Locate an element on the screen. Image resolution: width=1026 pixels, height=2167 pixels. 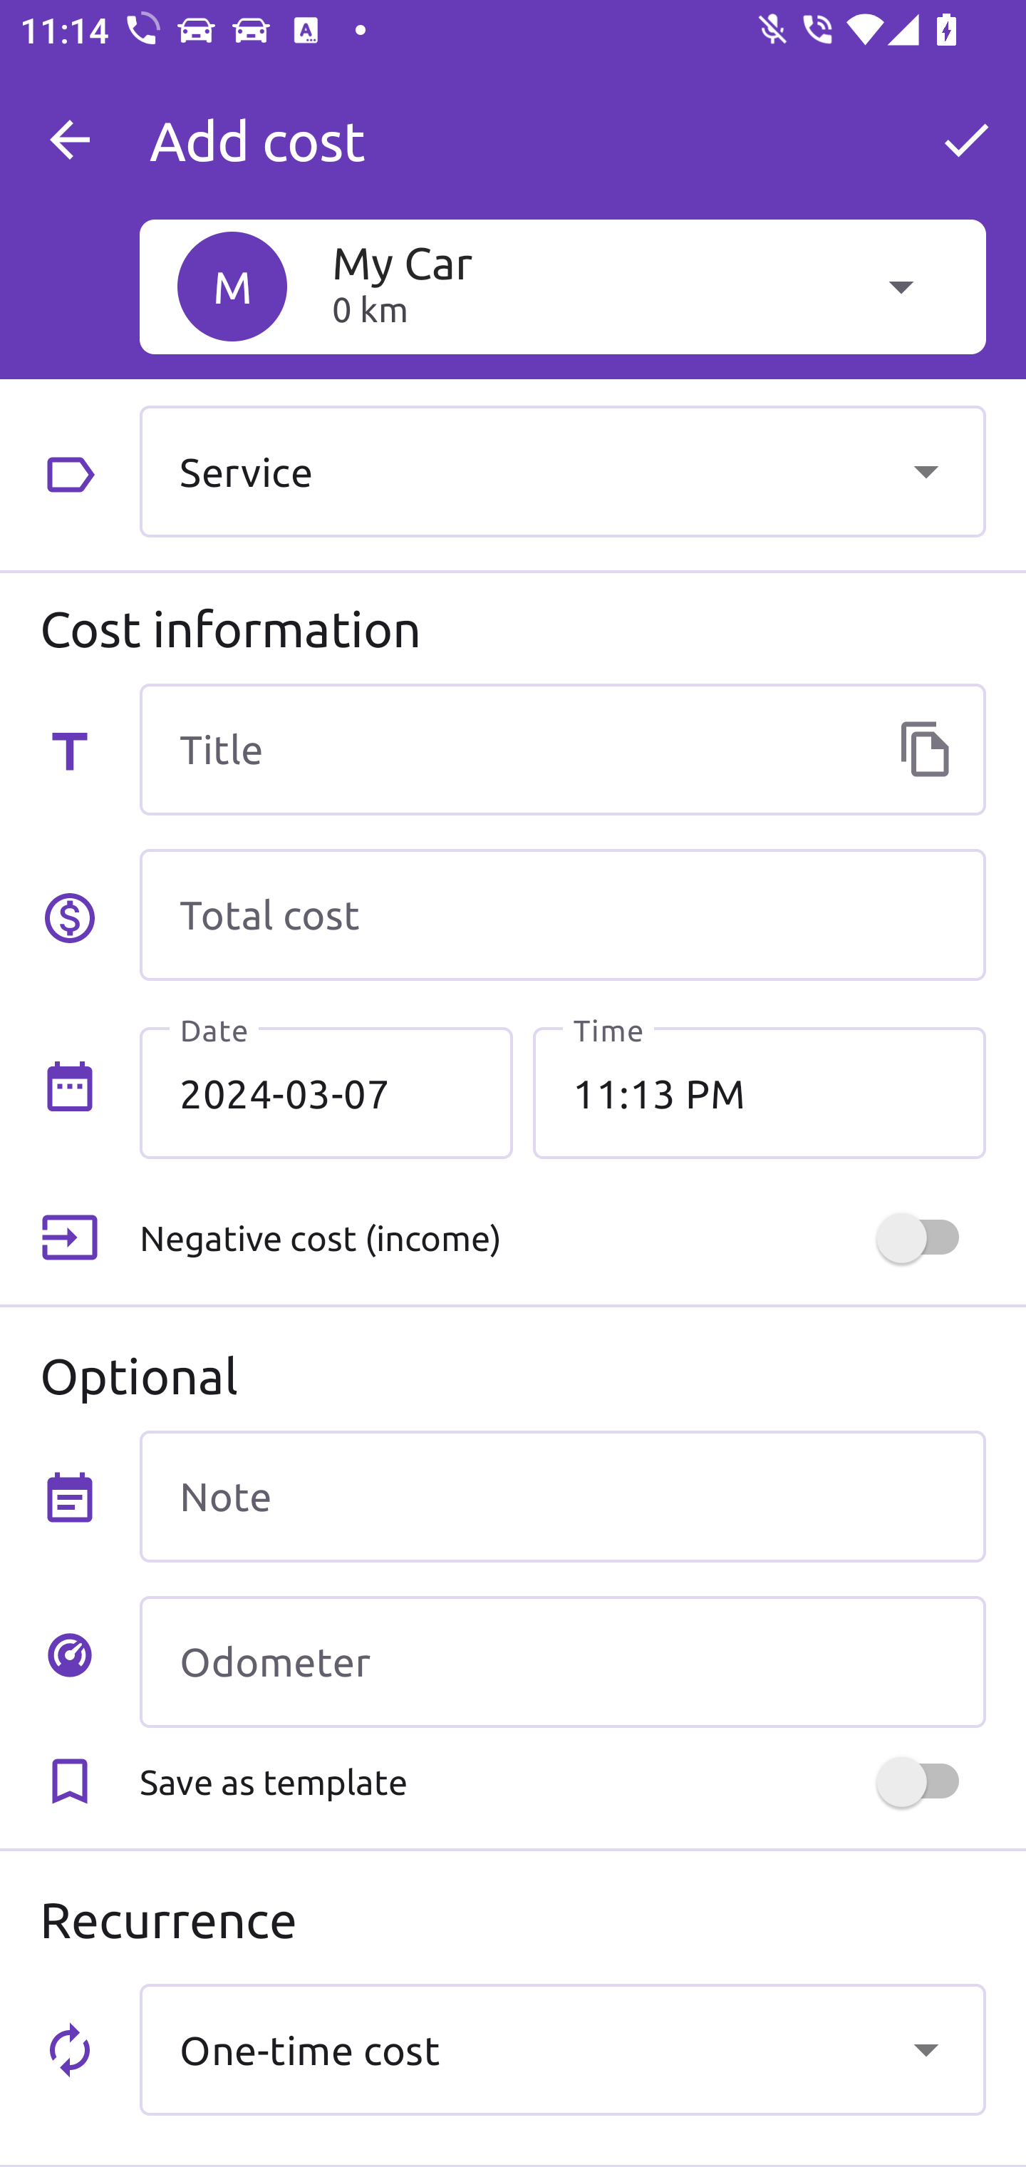
Show dropdown menu is located at coordinates (926, 470).